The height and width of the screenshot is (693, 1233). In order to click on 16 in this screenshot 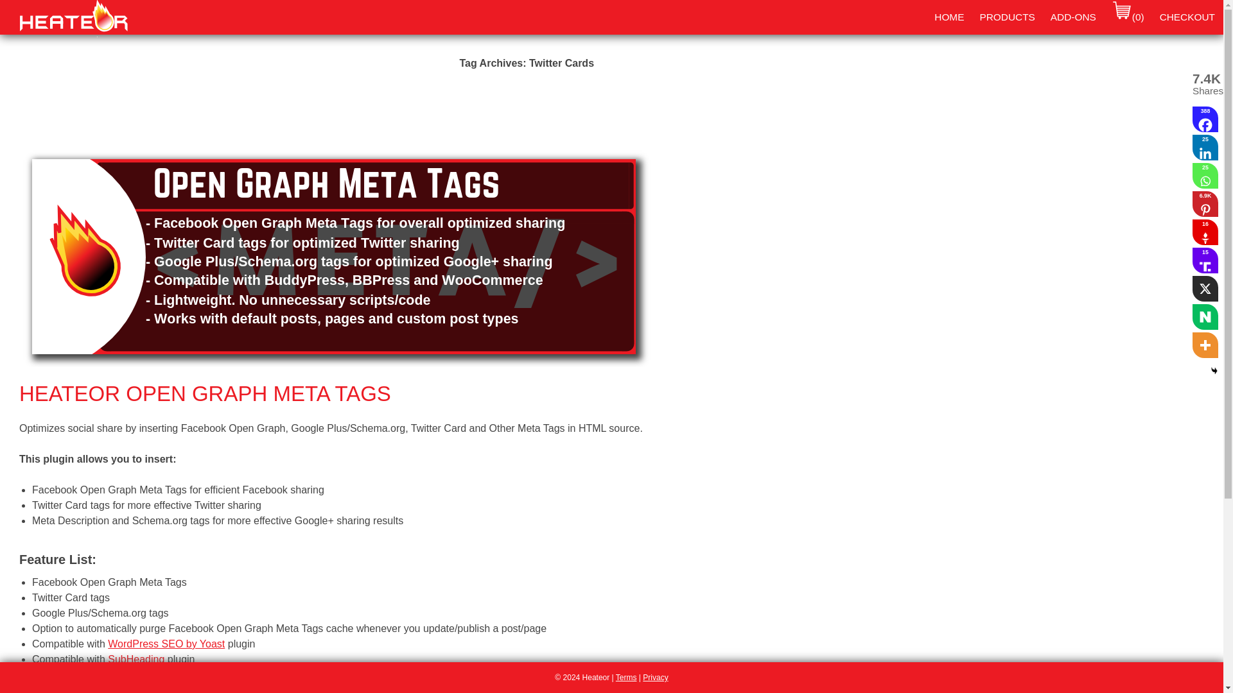, I will do `click(1205, 232)`.